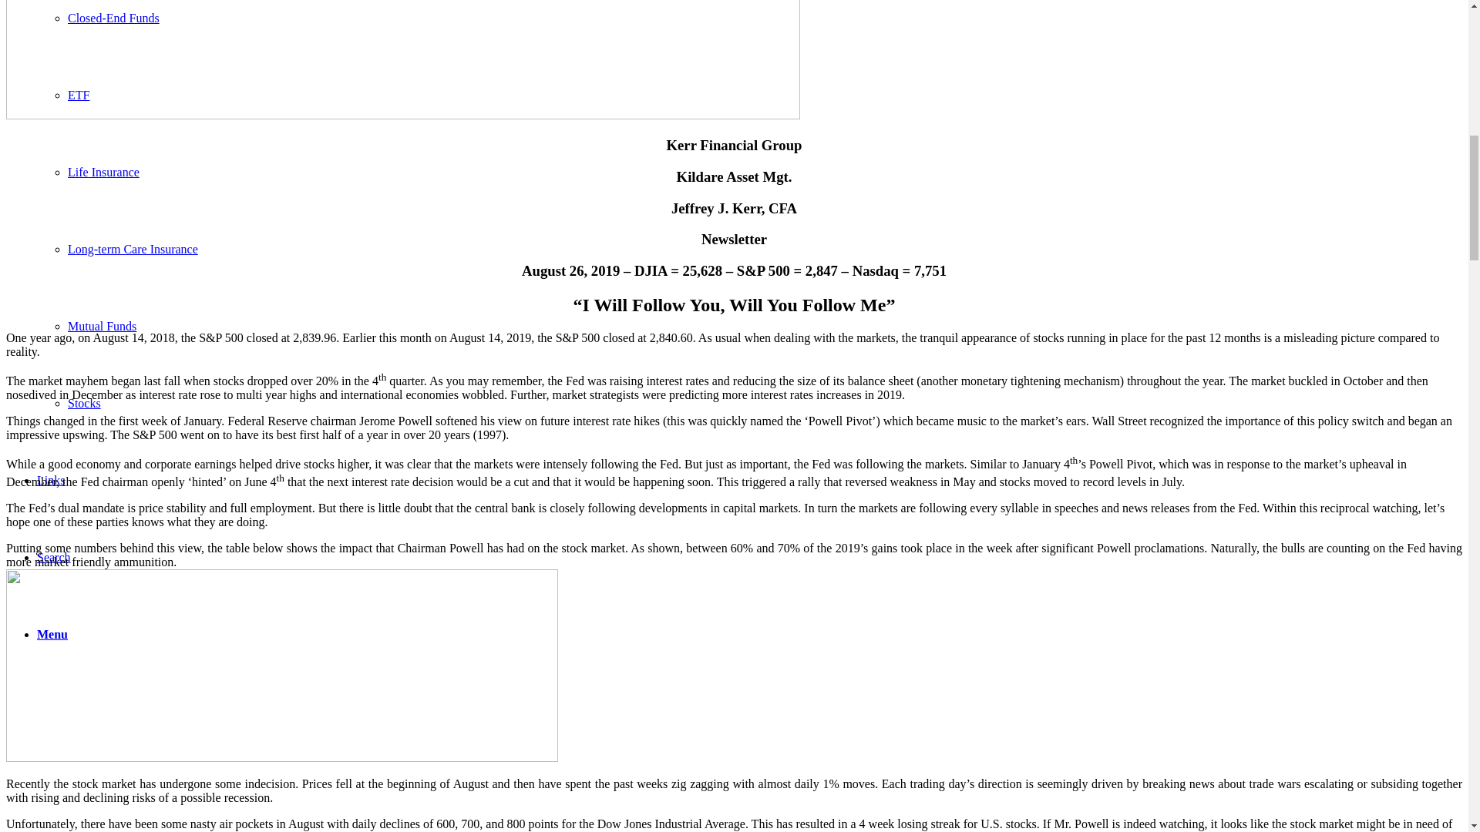 Image resolution: width=1480 pixels, height=832 pixels. What do you see at coordinates (79, 94) in the screenshot?
I see `ETF` at bounding box center [79, 94].